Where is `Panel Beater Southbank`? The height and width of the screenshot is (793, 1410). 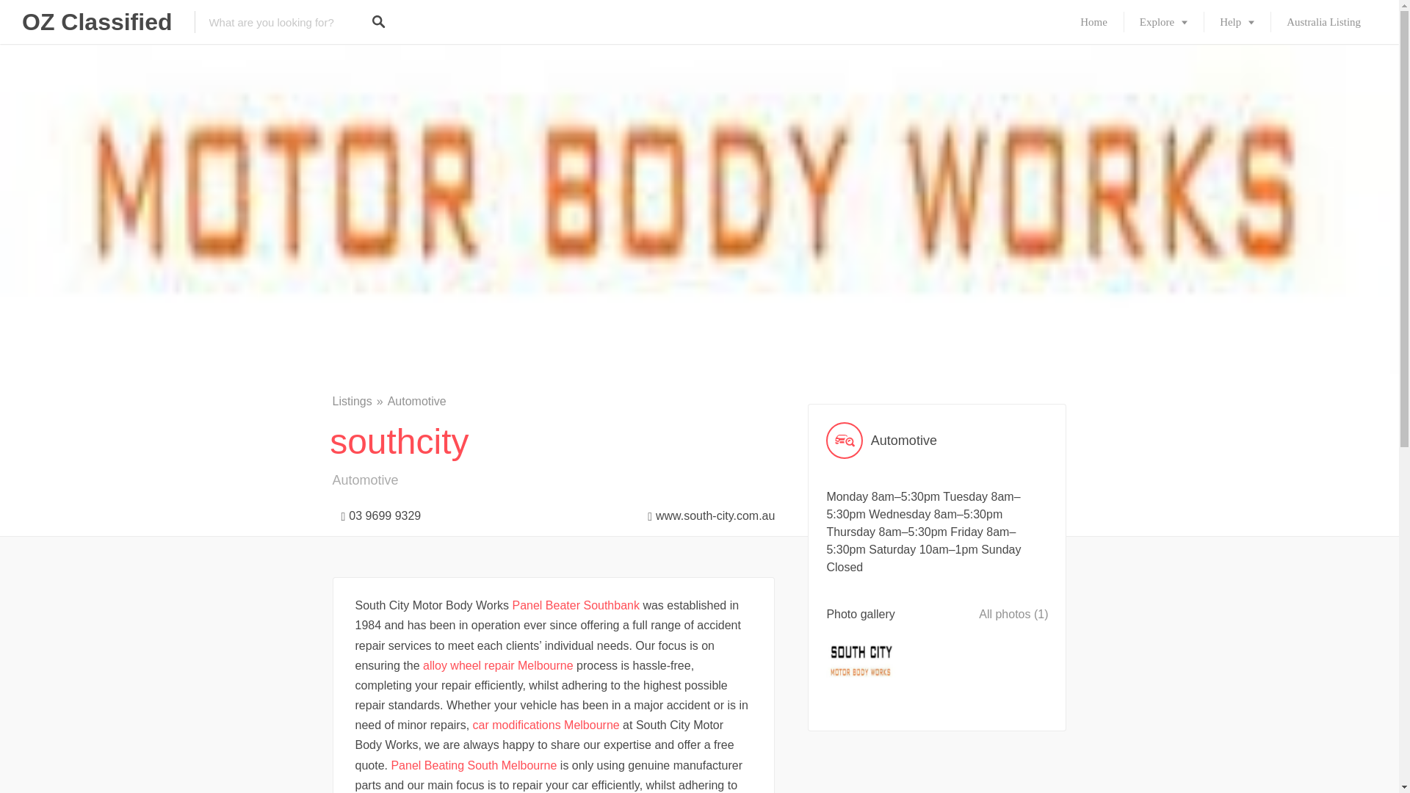
Panel Beater Southbank is located at coordinates (576, 605).